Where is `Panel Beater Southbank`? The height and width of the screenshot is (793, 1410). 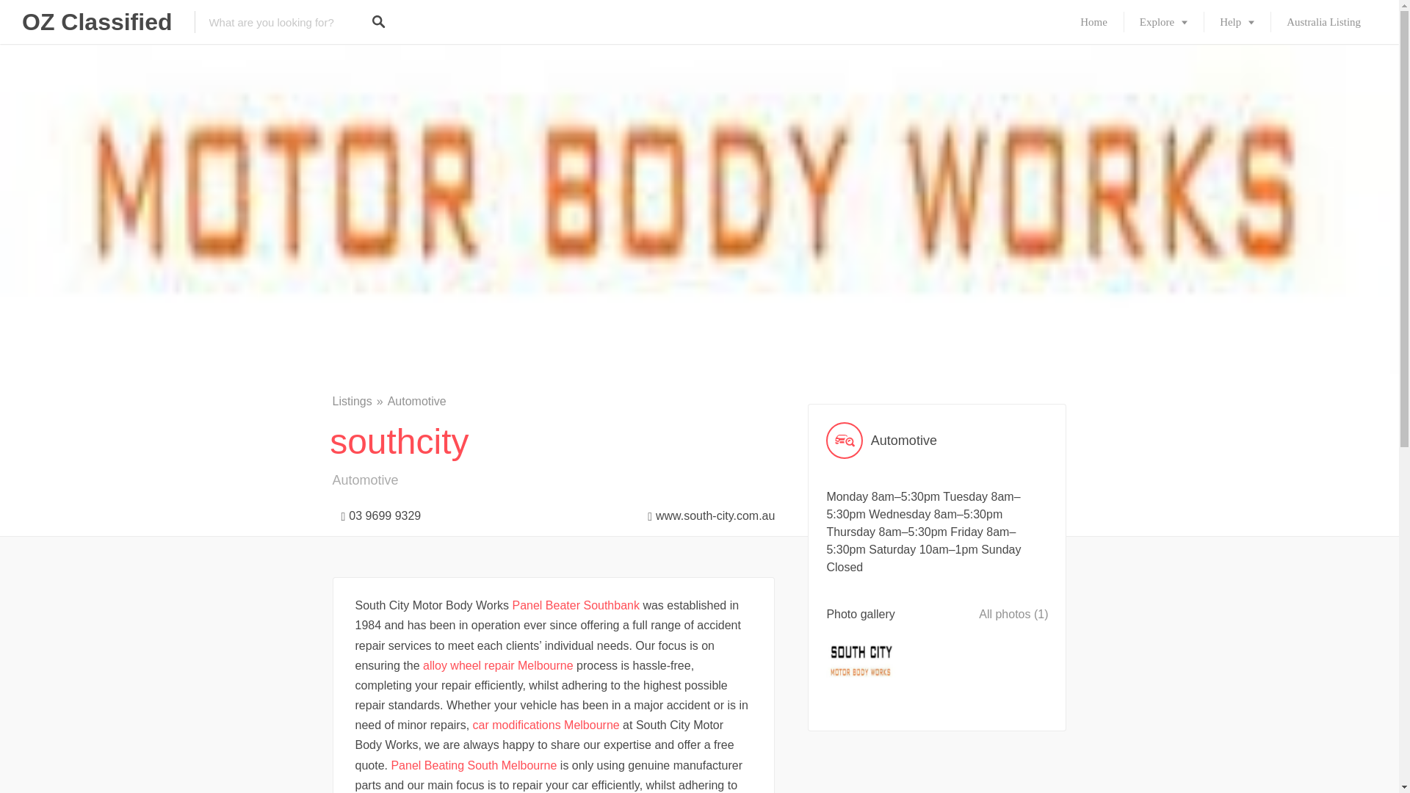
Panel Beater Southbank is located at coordinates (576, 605).